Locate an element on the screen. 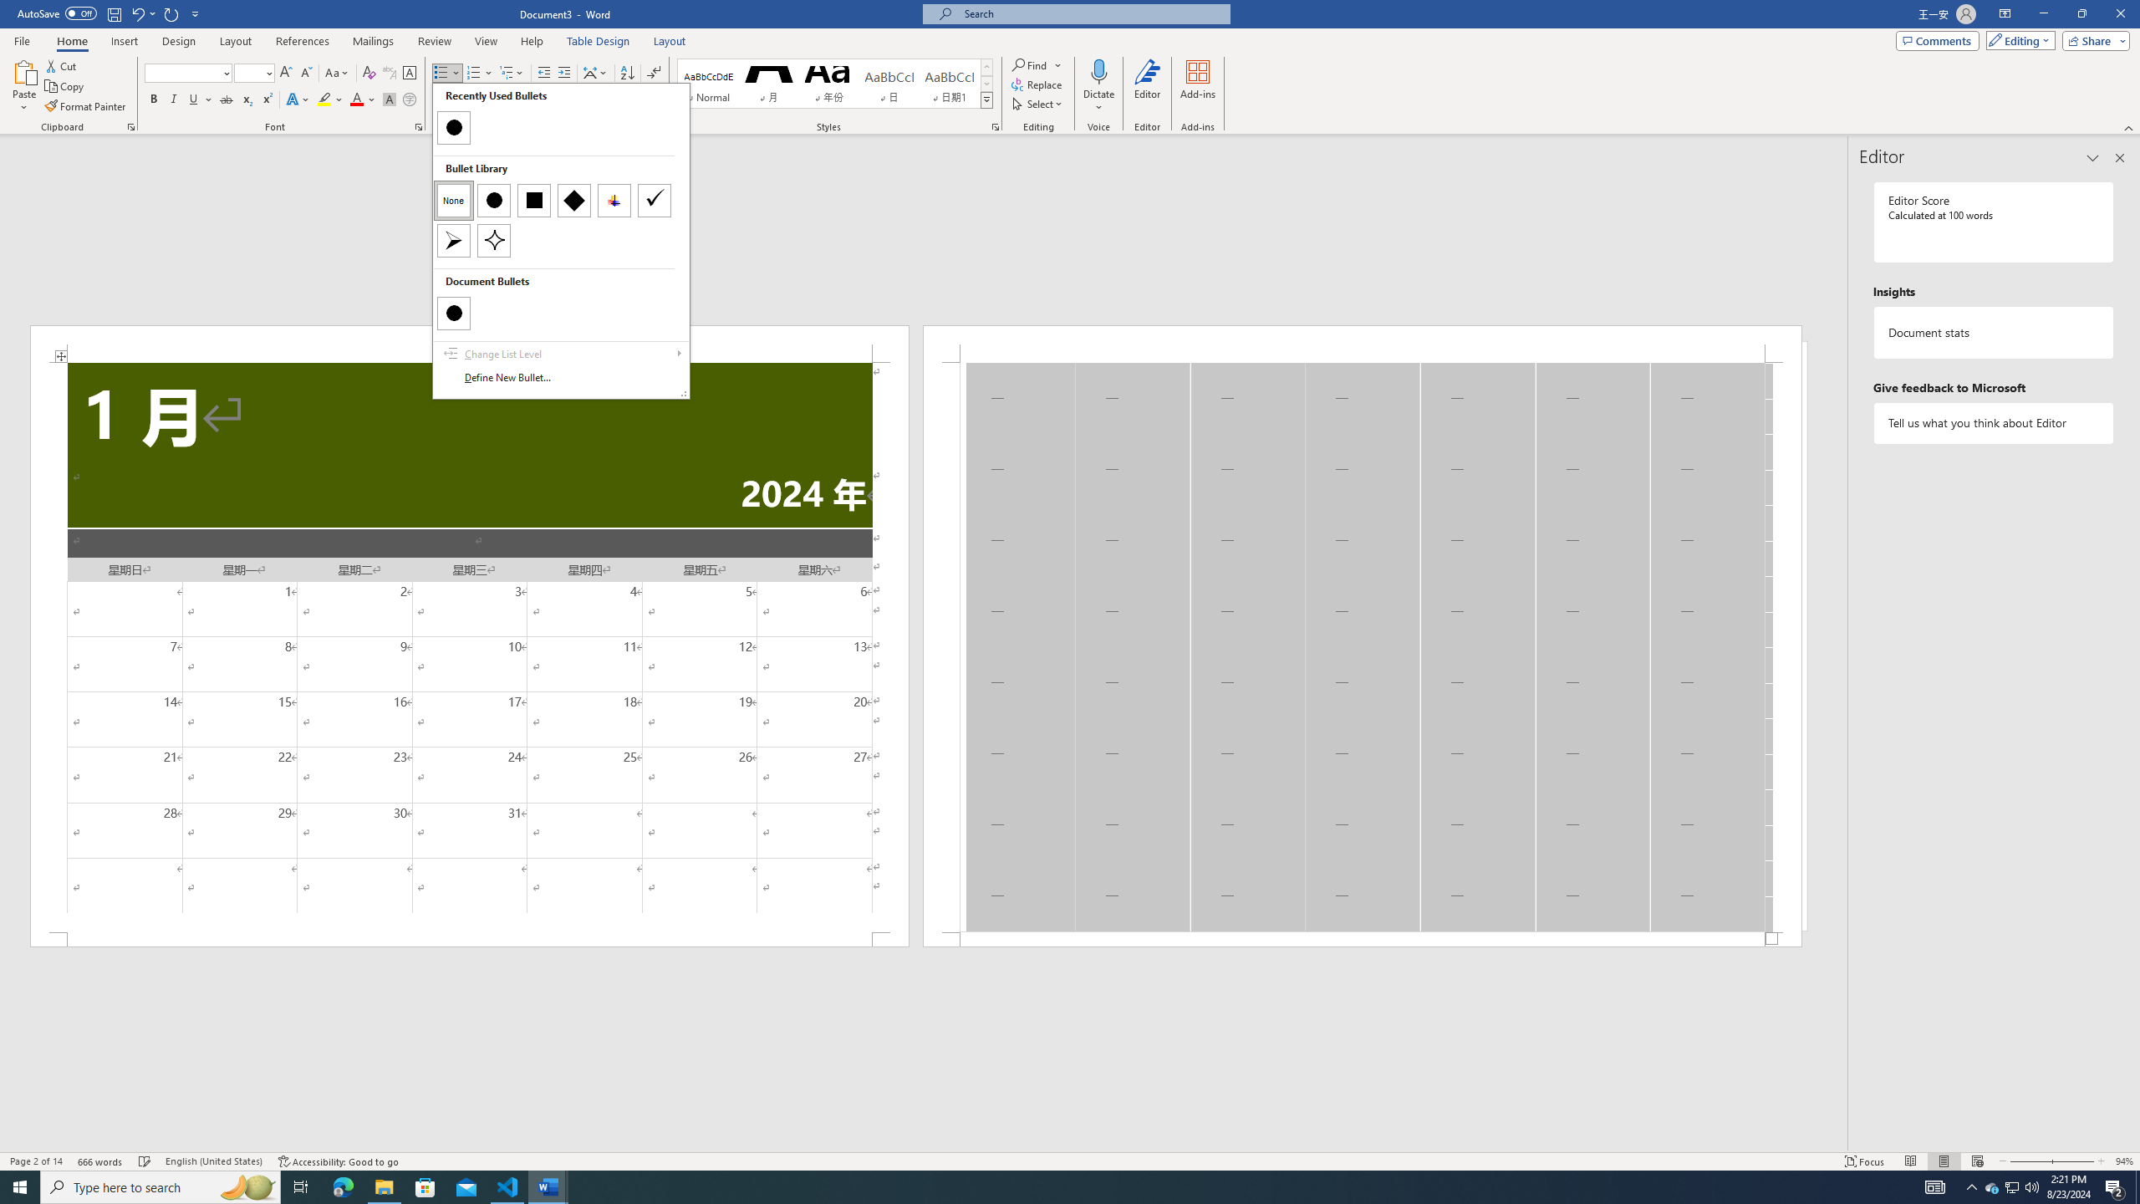 The width and height of the screenshot is (2140, 1204). Design is located at coordinates (179, 41).